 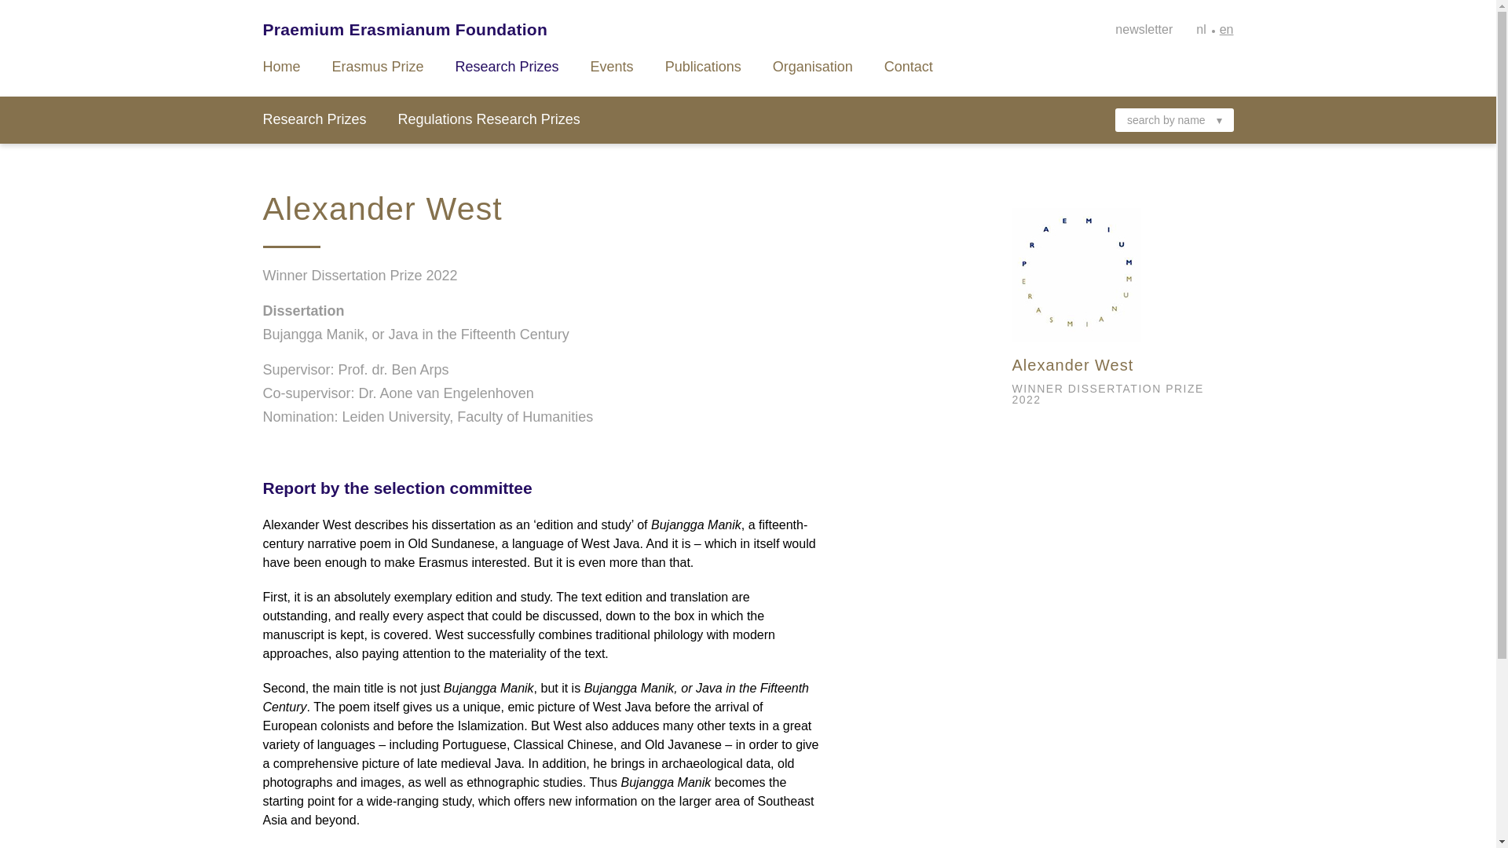 What do you see at coordinates (703, 66) in the screenshot?
I see `Publications` at bounding box center [703, 66].